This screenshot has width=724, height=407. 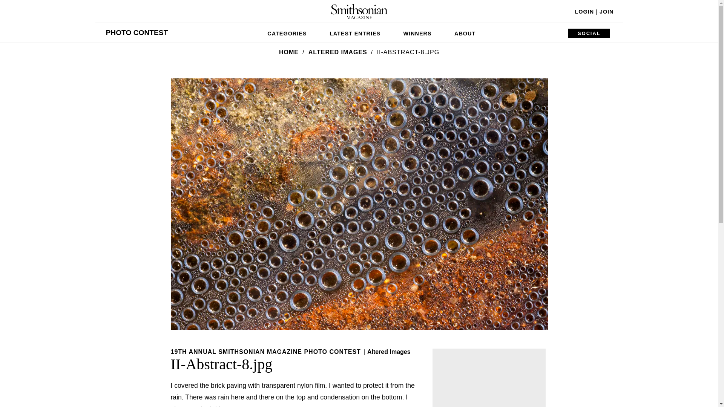 What do you see at coordinates (287, 32) in the screenshot?
I see `CATEGORIES` at bounding box center [287, 32].